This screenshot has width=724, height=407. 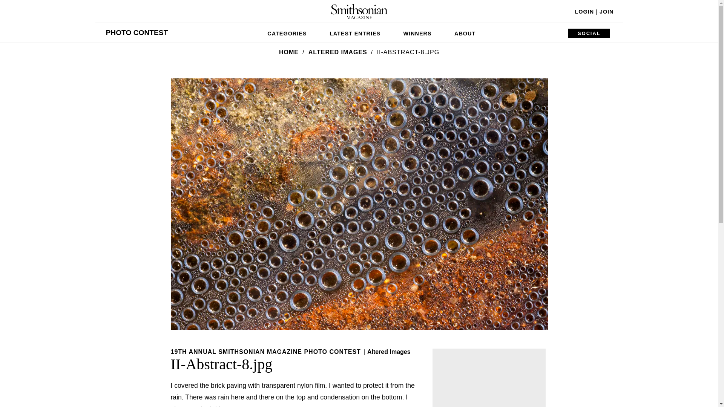 What do you see at coordinates (287, 32) in the screenshot?
I see `CATEGORIES` at bounding box center [287, 32].